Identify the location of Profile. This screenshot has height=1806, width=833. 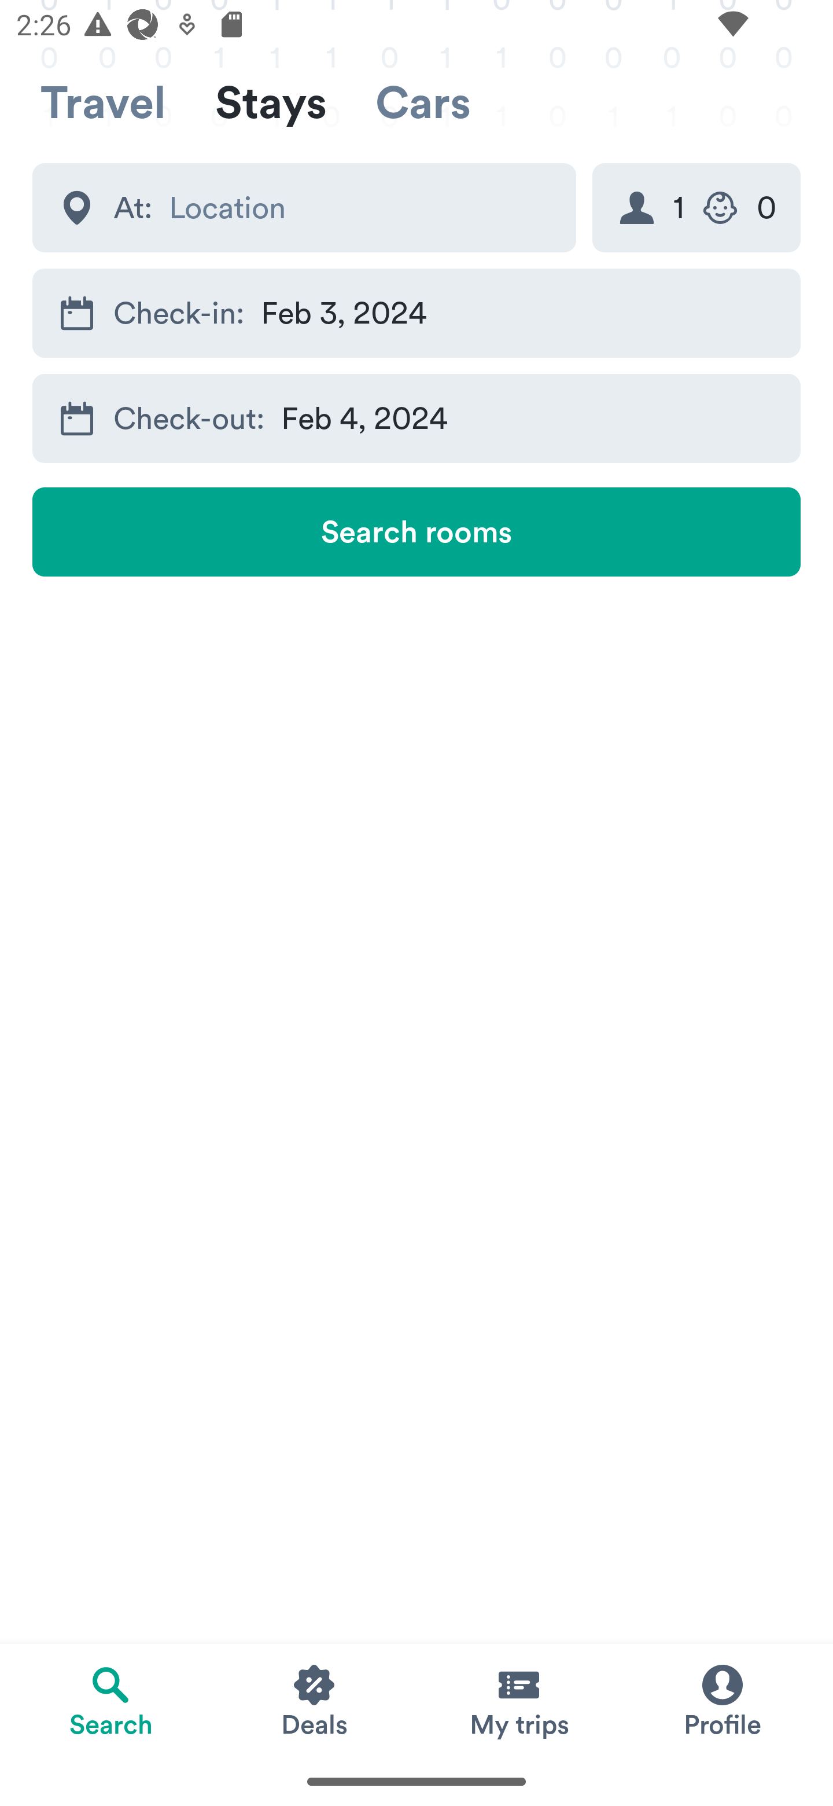
(722, 1700).